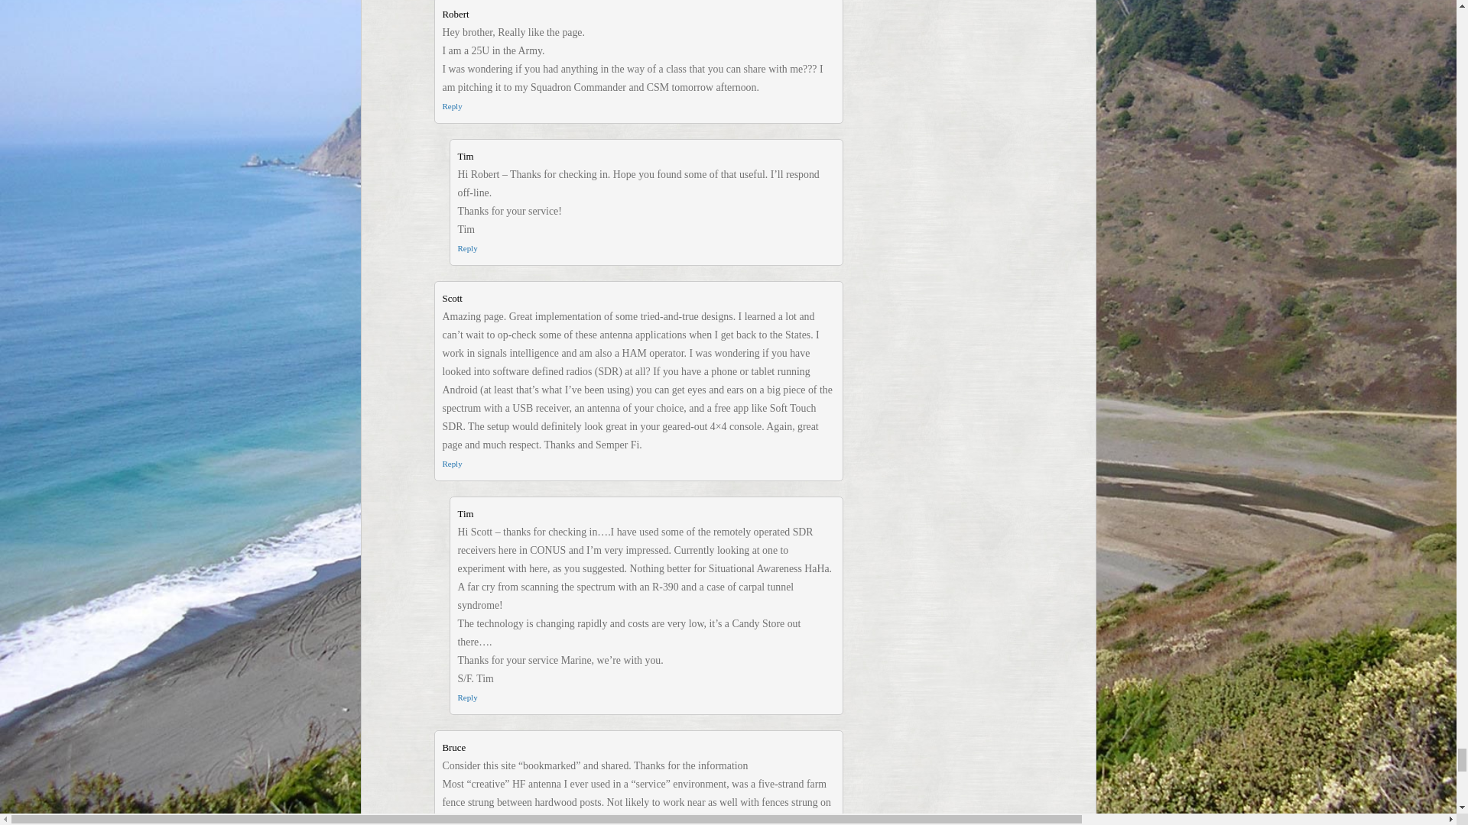  What do you see at coordinates (466, 247) in the screenshot?
I see `Reply` at bounding box center [466, 247].